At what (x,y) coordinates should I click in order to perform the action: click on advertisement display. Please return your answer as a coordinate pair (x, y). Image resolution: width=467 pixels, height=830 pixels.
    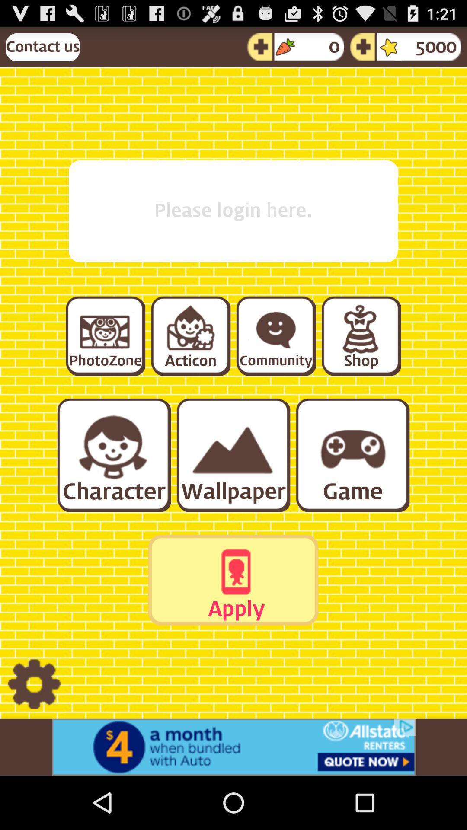
    Looking at the image, I should click on (233, 747).